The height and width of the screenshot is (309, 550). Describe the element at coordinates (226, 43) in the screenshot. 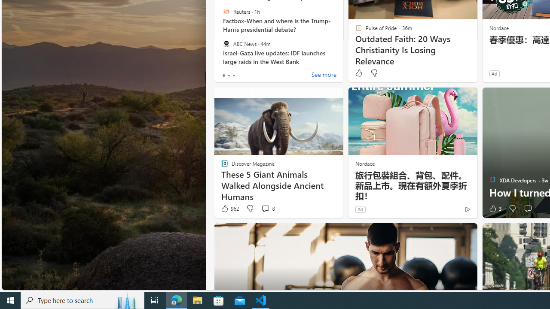

I see `ABC News` at that location.